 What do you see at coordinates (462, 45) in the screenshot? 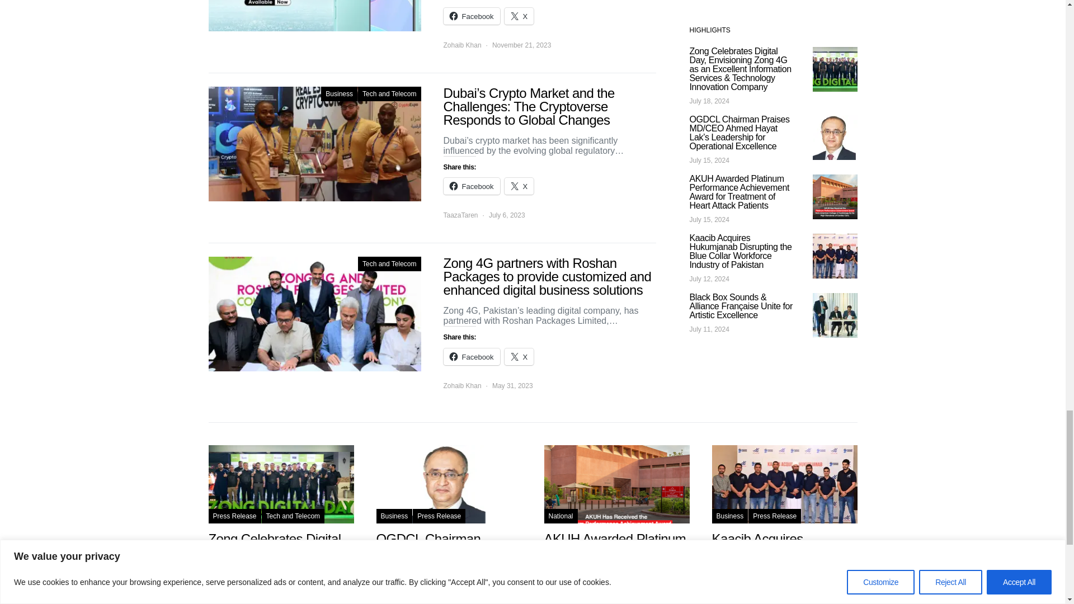
I see `View all posts by Zohaib Khan` at bounding box center [462, 45].